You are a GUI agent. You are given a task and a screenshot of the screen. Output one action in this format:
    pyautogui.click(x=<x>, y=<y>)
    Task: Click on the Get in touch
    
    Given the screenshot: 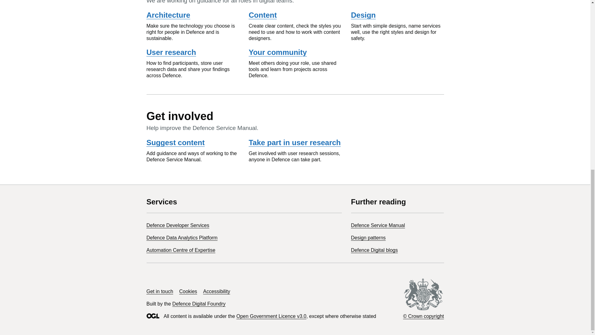 What is the action you would take?
    pyautogui.click(x=160, y=291)
    